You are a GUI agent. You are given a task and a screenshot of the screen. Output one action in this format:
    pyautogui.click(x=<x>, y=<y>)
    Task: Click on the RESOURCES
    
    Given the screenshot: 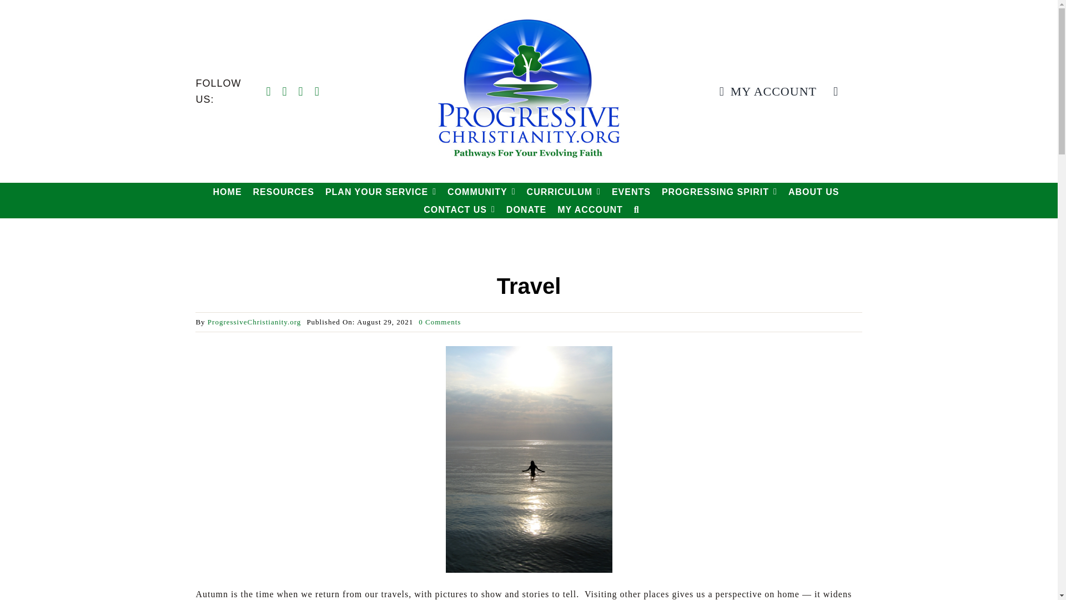 What is the action you would take?
    pyautogui.click(x=284, y=191)
    